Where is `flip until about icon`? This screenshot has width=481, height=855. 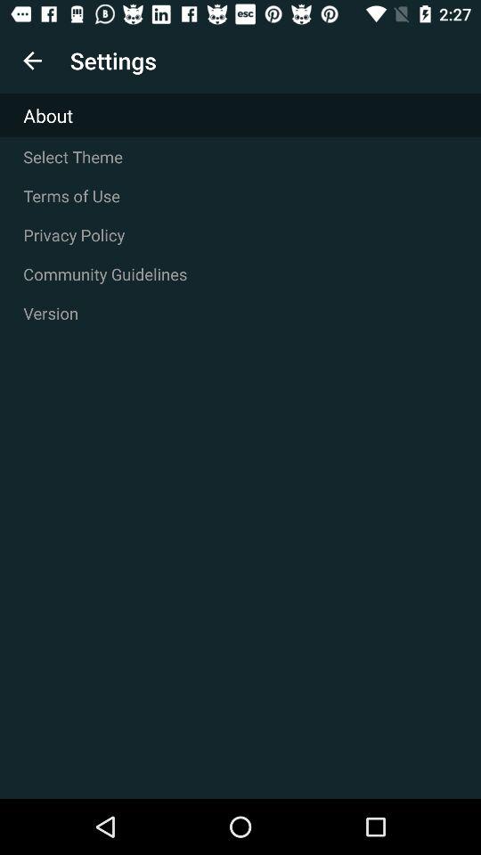
flip until about icon is located at coordinates (240, 116).